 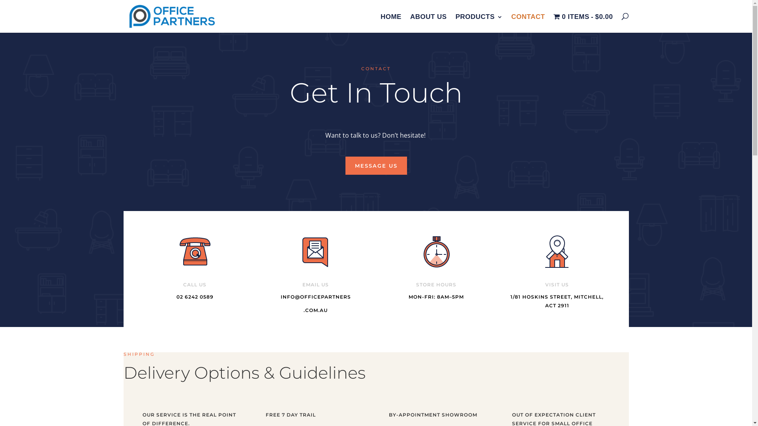 What do you see at coordinates (315, 297) in the screenshot?
I see `INFO@OFFICEPARTNERS` at bounding box center [315, 297].